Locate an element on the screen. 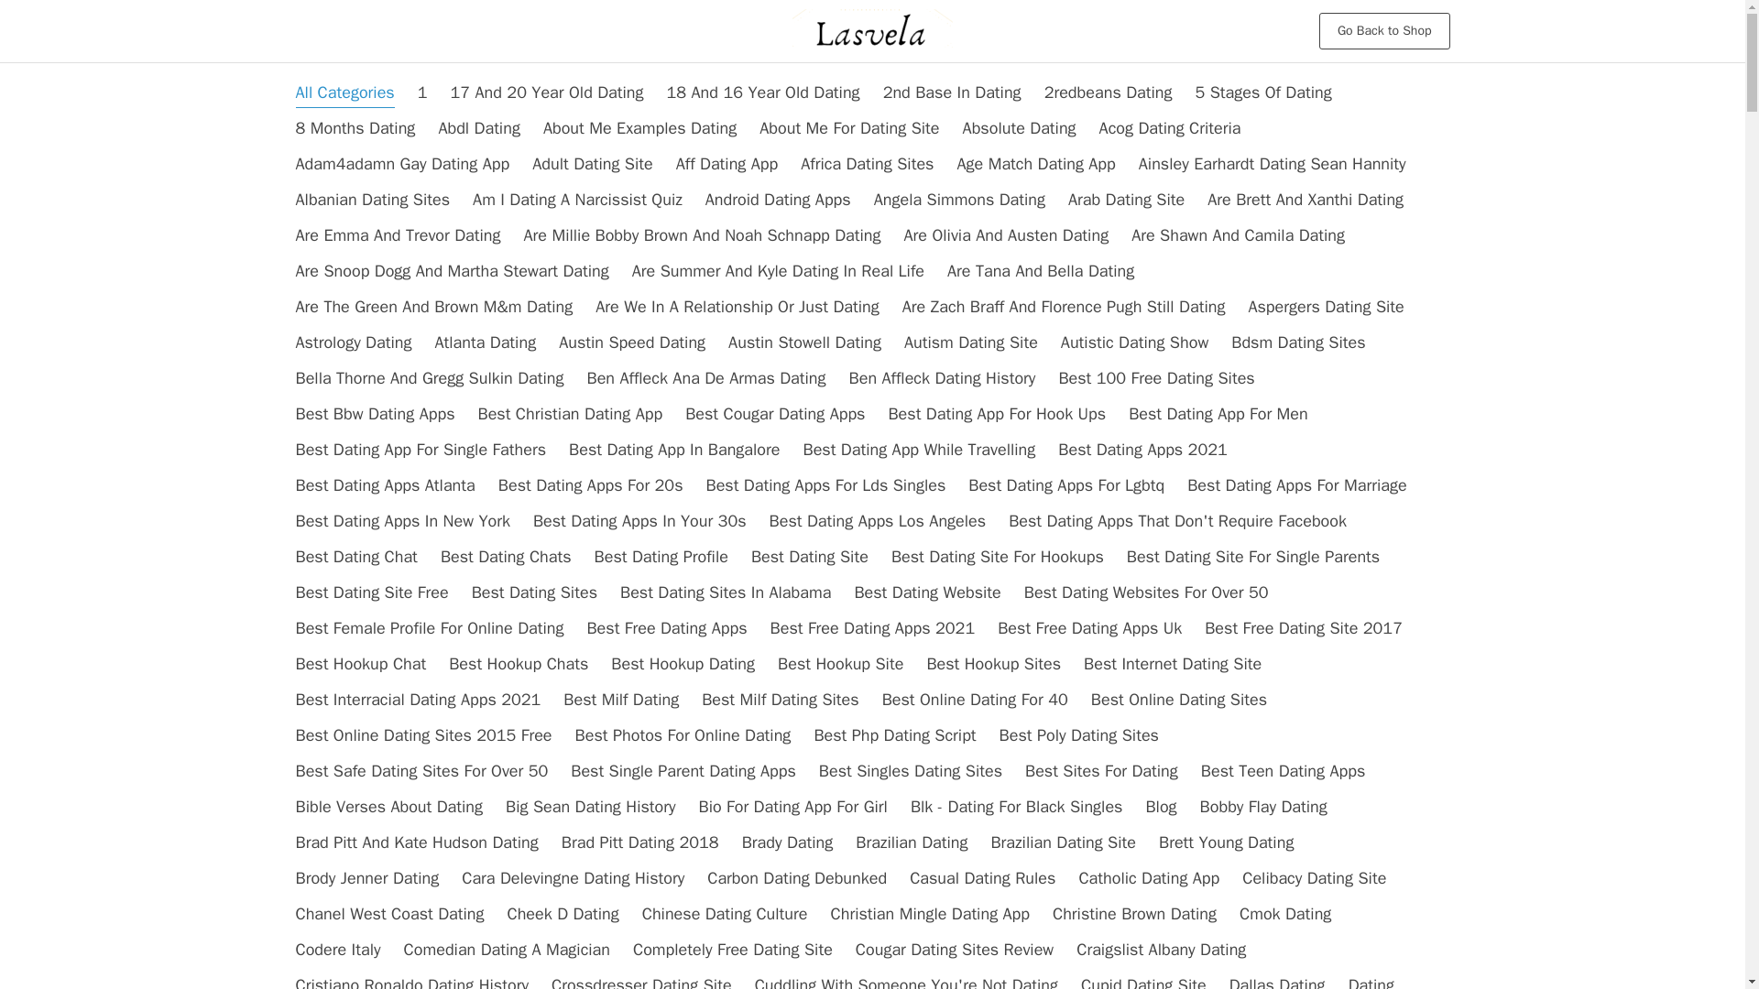 This screenshot has width=1759, height=989. Adam4adamn Gay Dating App is located at coordinates (402, 164).